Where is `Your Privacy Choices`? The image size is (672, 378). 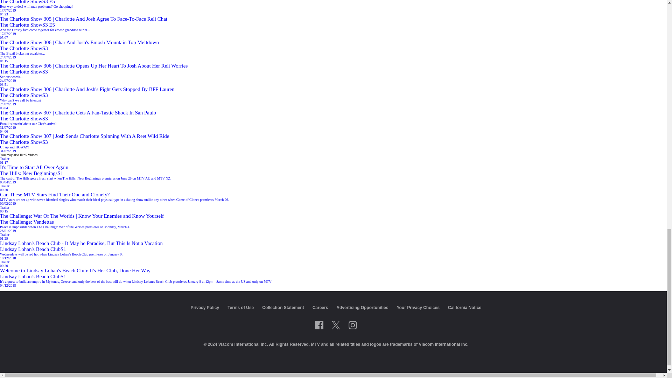 Your Privacy Choices is located at coordinates (418, 307).